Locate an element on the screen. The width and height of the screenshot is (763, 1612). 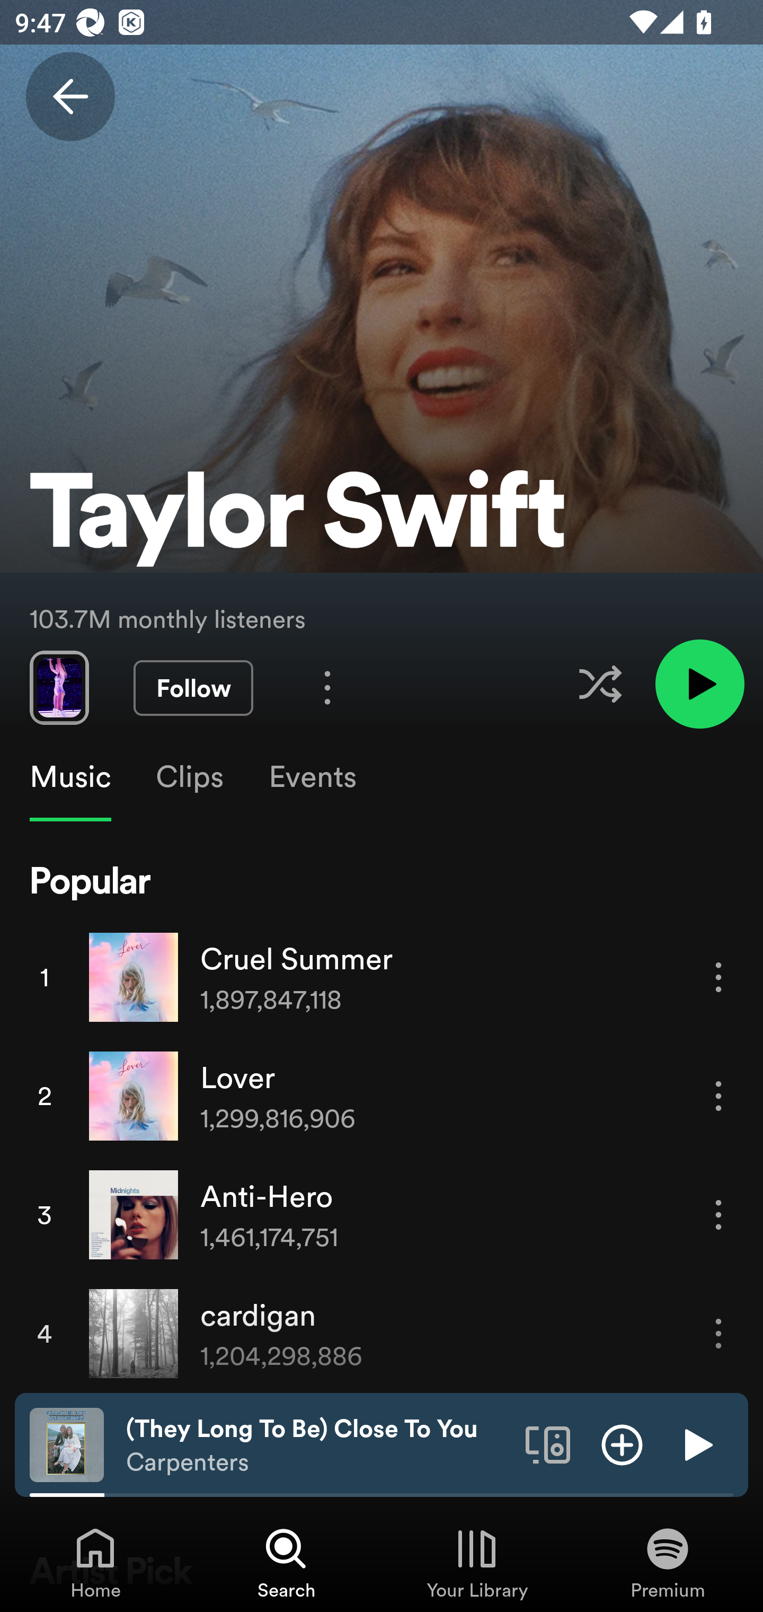
Connect to a device. Opens the devices menu is located at coordinates (548, 1444).